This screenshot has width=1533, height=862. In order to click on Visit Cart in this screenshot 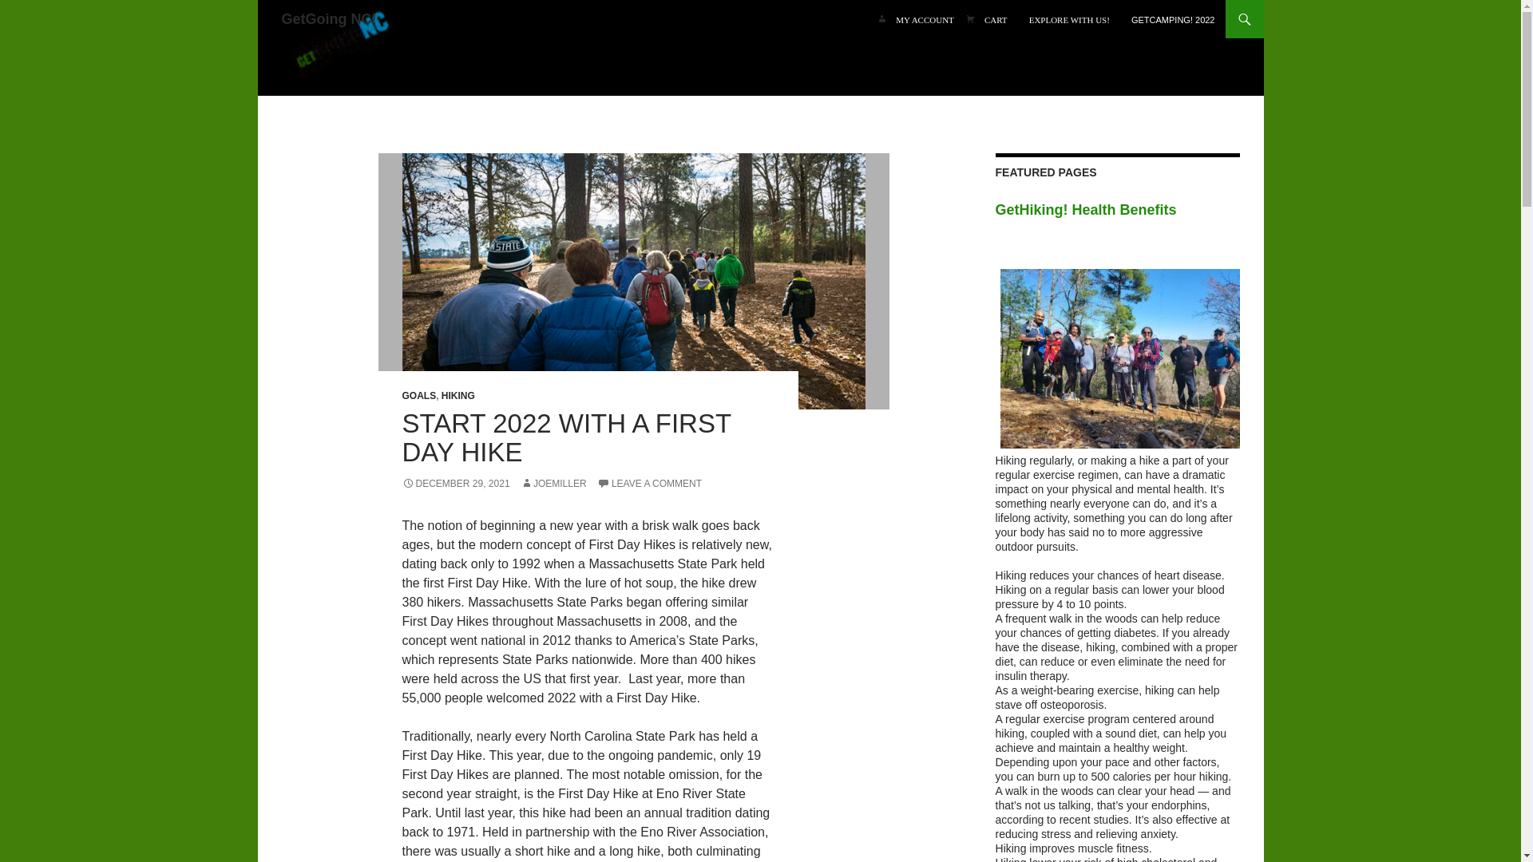, I will do `click(996, 19)`.